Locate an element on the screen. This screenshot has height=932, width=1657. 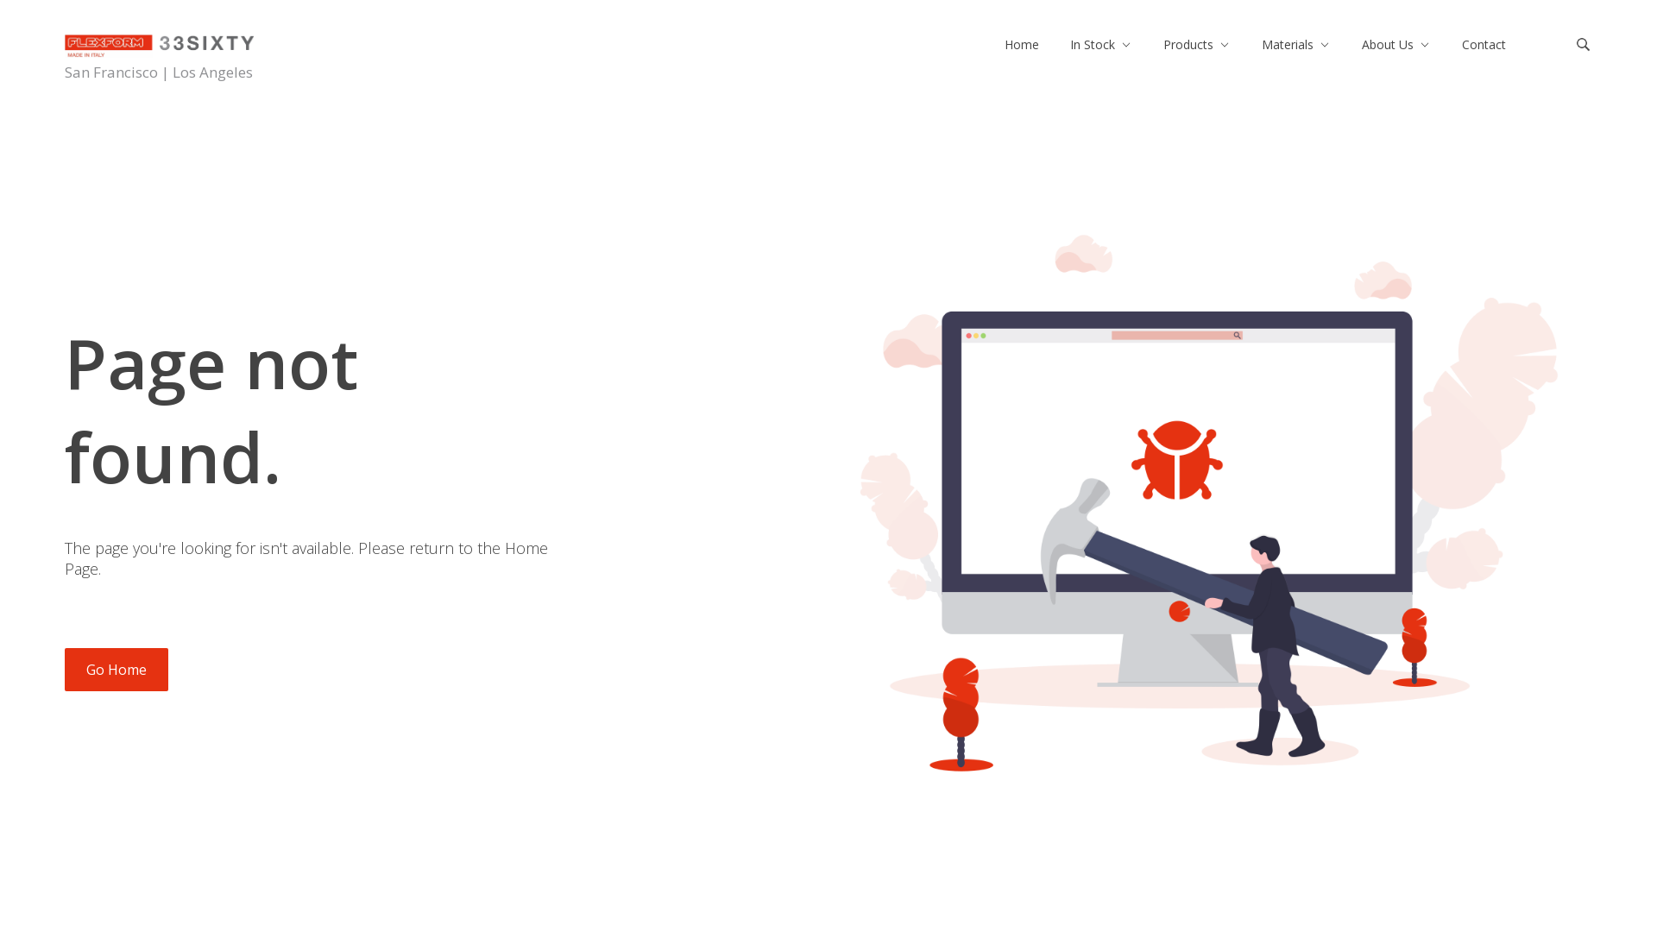
Home is located at coordinates (1022, 45).